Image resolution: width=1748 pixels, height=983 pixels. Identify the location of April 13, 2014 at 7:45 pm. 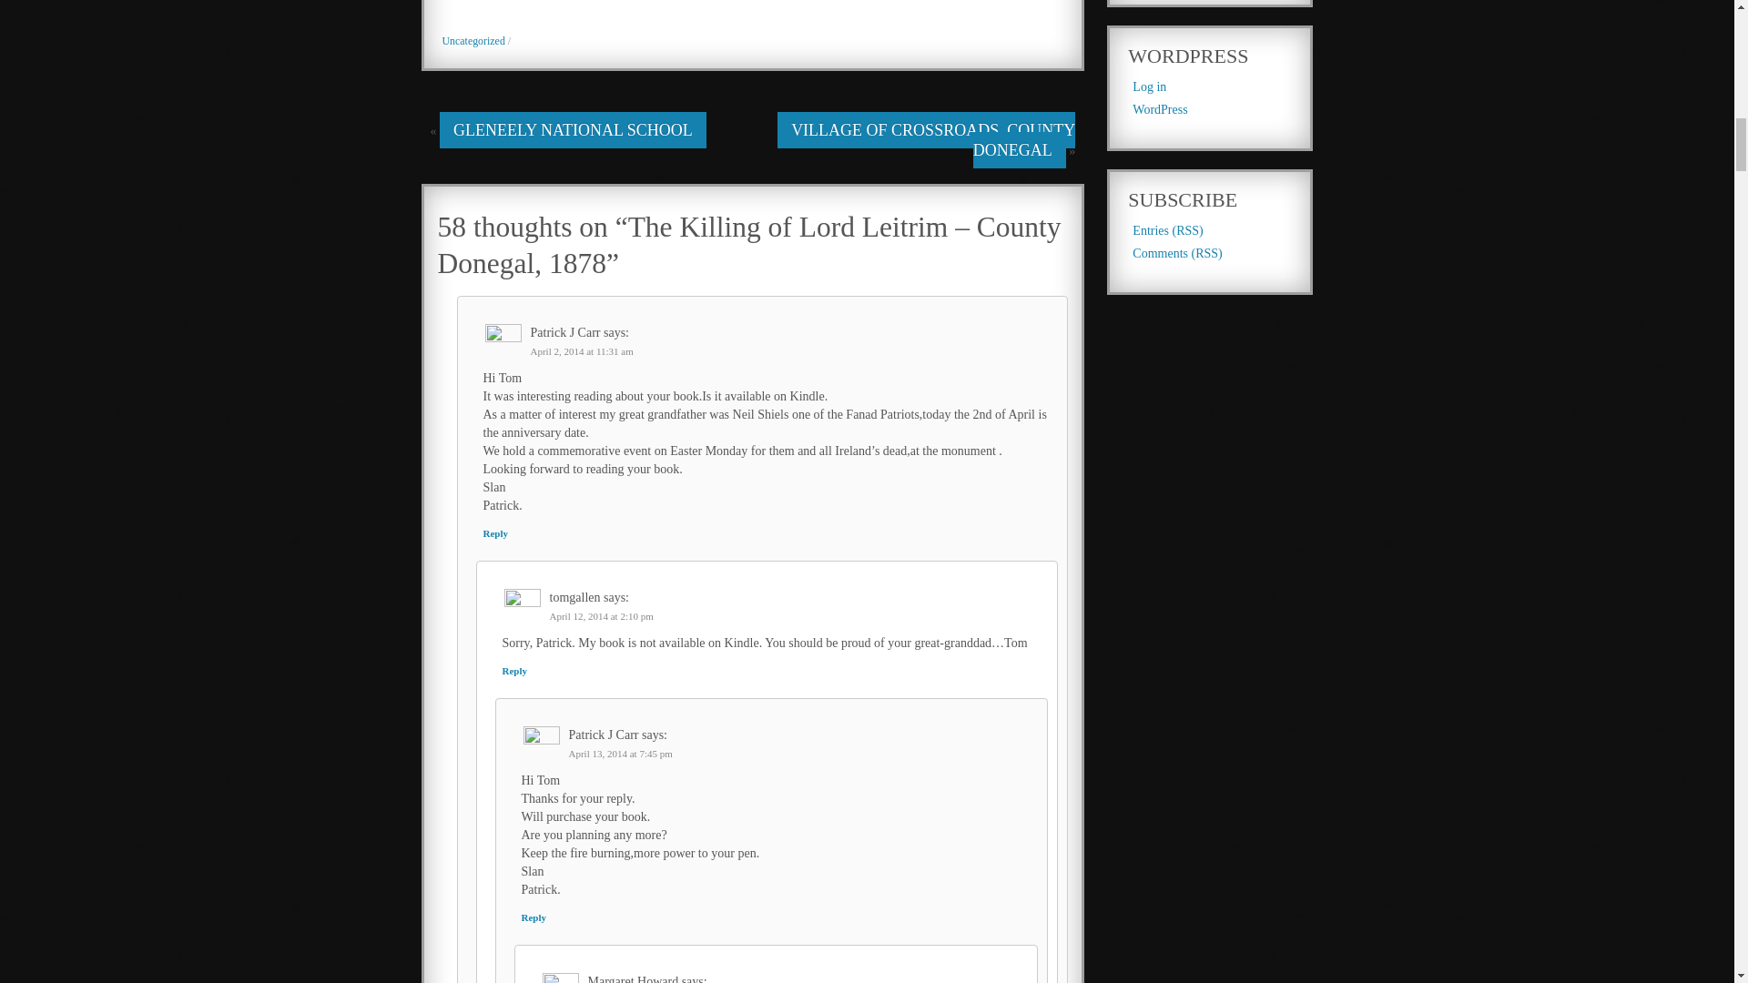
(619, 753).